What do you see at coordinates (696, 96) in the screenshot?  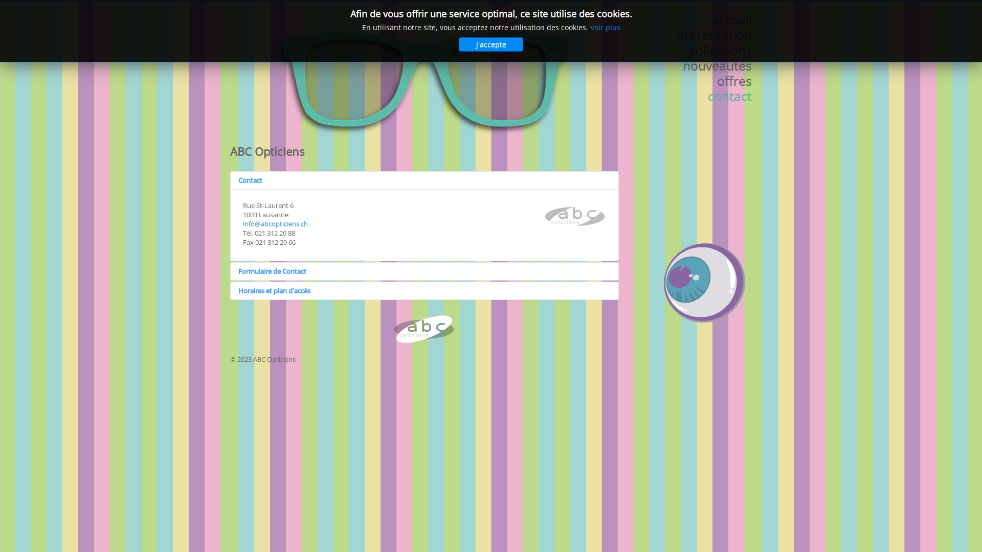 I see `contact` at bounding box center [696, 96].